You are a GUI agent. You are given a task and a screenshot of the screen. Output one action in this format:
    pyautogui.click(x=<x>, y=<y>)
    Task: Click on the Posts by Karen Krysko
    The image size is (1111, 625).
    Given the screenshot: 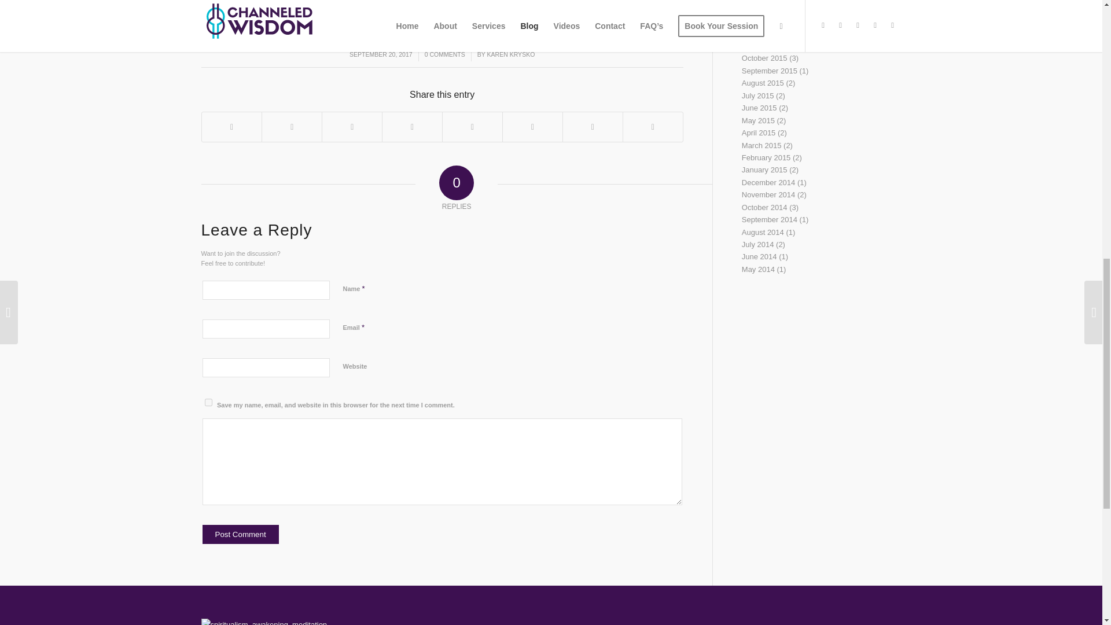 What is the action you would take?
    pyautogui.click(x=512, y=54)
    